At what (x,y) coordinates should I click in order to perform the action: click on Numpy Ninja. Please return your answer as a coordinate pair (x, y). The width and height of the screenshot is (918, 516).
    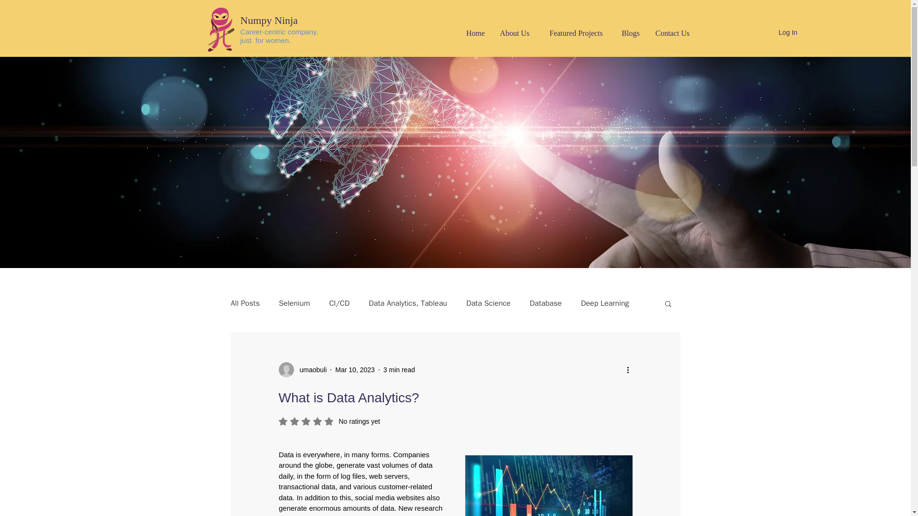
    Looking at the image, I should click on (269, 20).